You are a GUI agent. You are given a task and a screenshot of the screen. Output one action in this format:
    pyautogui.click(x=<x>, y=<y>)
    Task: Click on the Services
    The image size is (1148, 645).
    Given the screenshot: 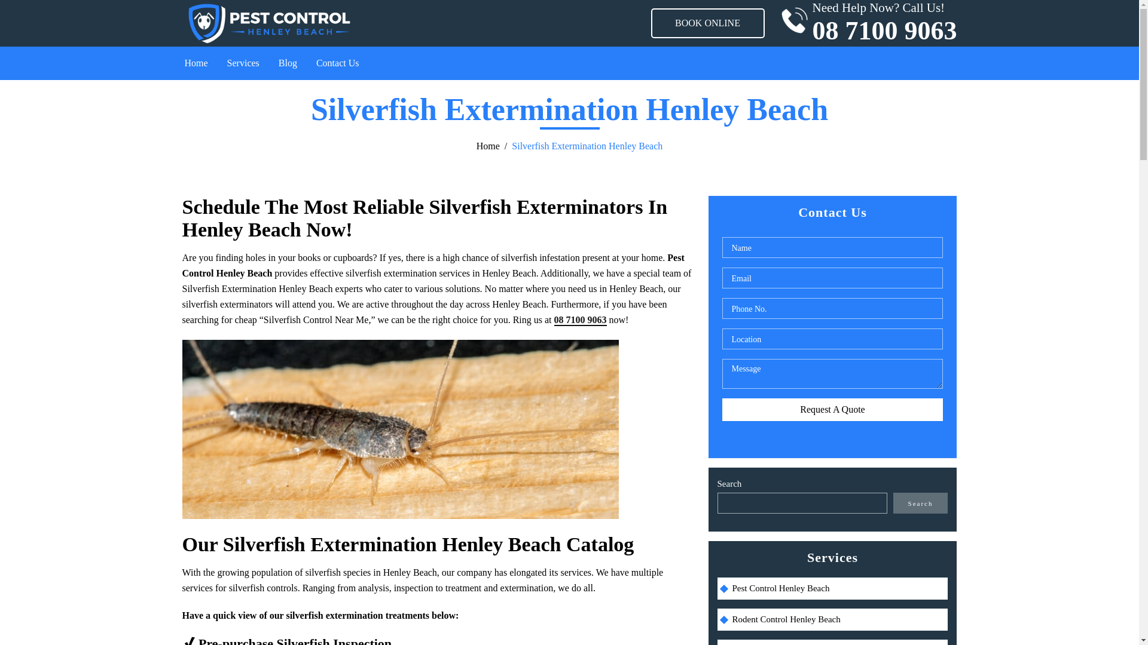 What is the action you would take?
    pyautogui.click(x=243, y=63)
    